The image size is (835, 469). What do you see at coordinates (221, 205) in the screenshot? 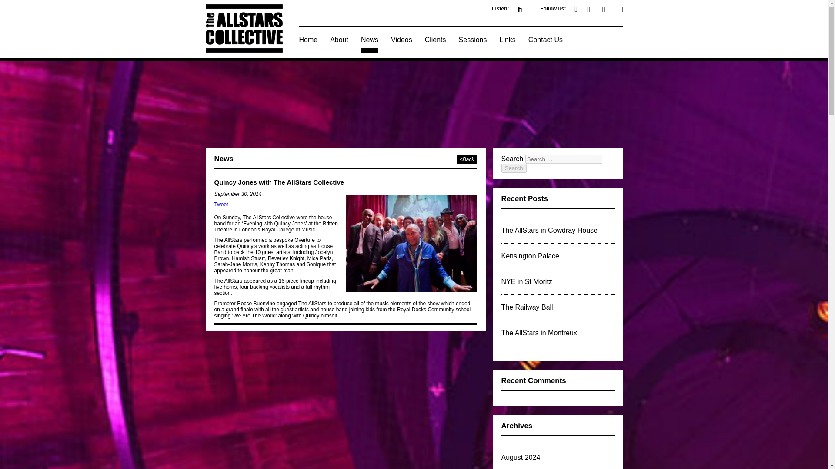
I see `Tweet` at bounding box center [221, 205].